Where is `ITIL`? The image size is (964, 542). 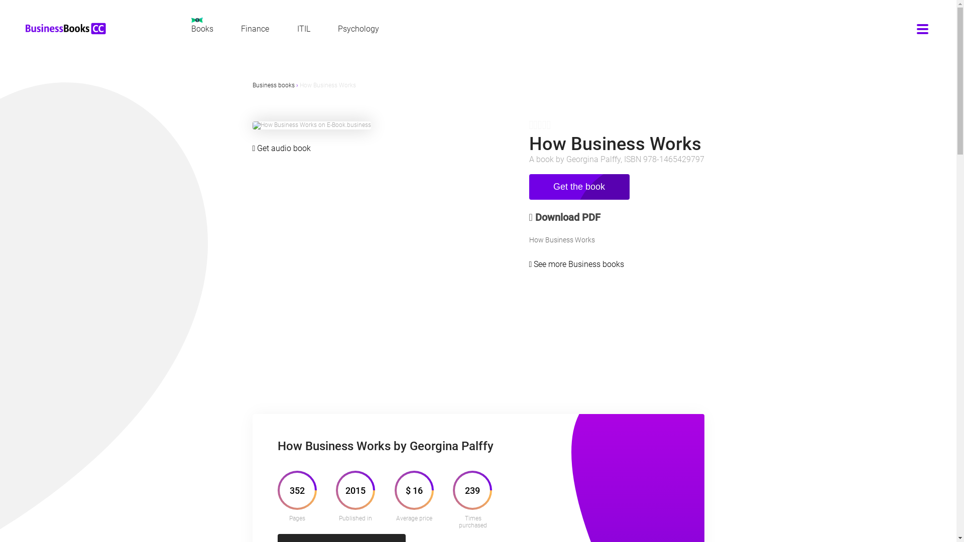
ITIL is located at coordinates (304, 29).